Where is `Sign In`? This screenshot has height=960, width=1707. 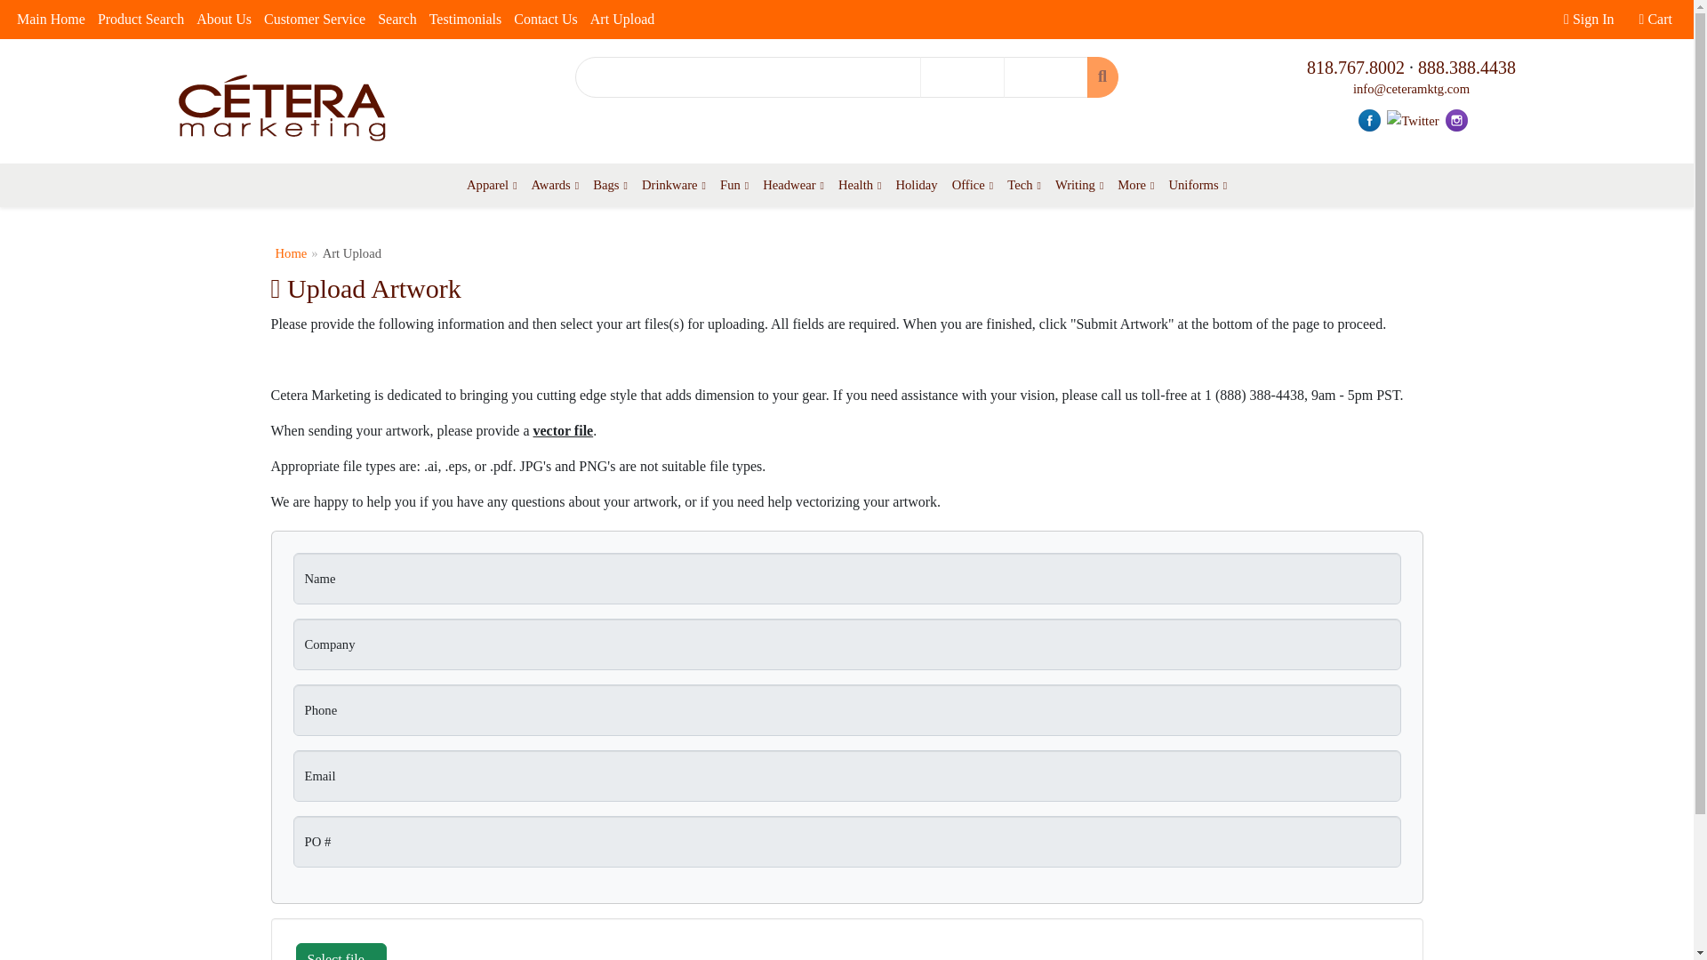 Sign In is located at coordinates (1588, 20).